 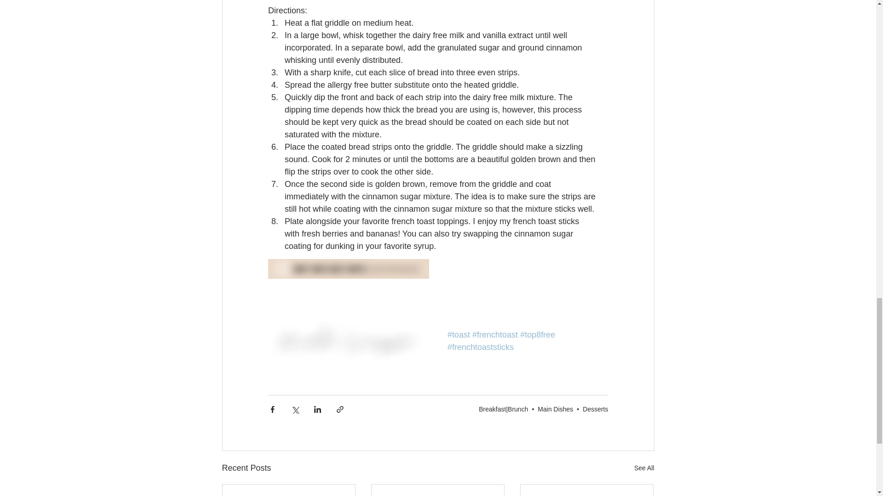 What do you see at coordinates (644, 468) in the screenshot?
I see `See All` at bounding box center [644, 468].